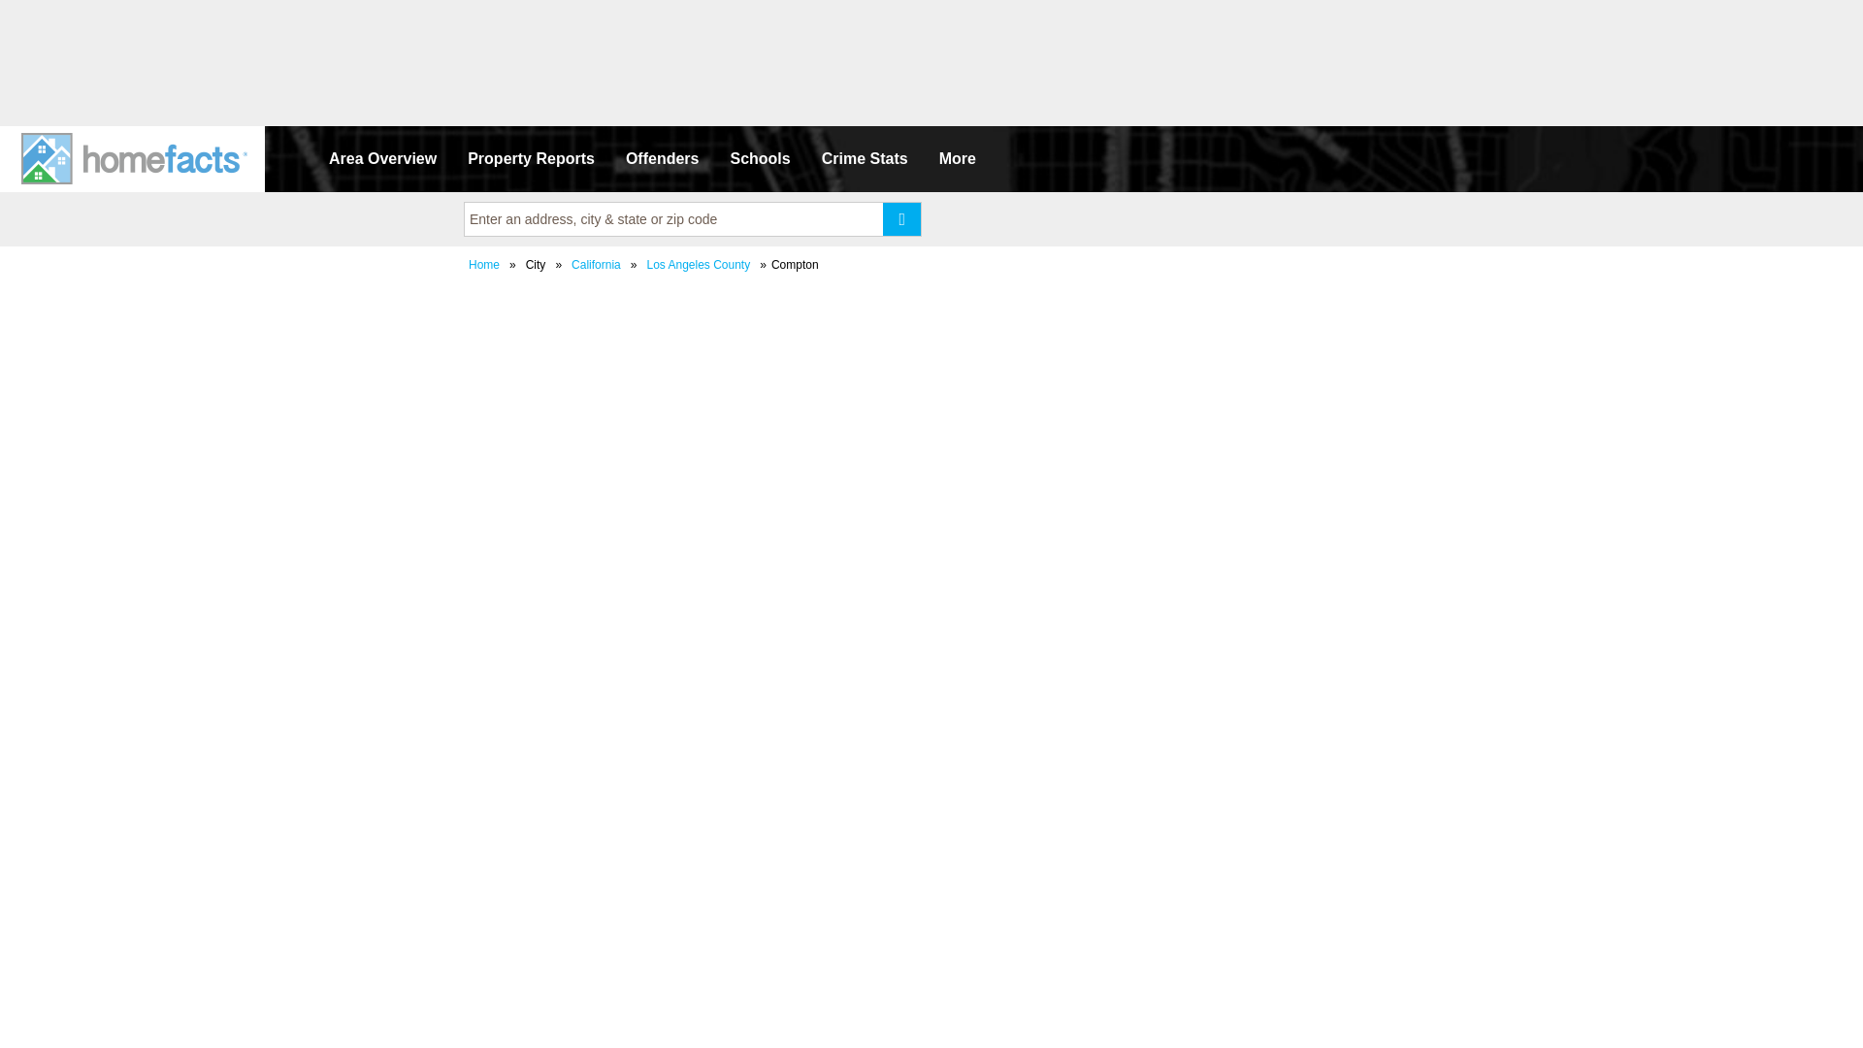 The image size is (1863, 1048). I want to click on homefacts.com, so click(136, 158).